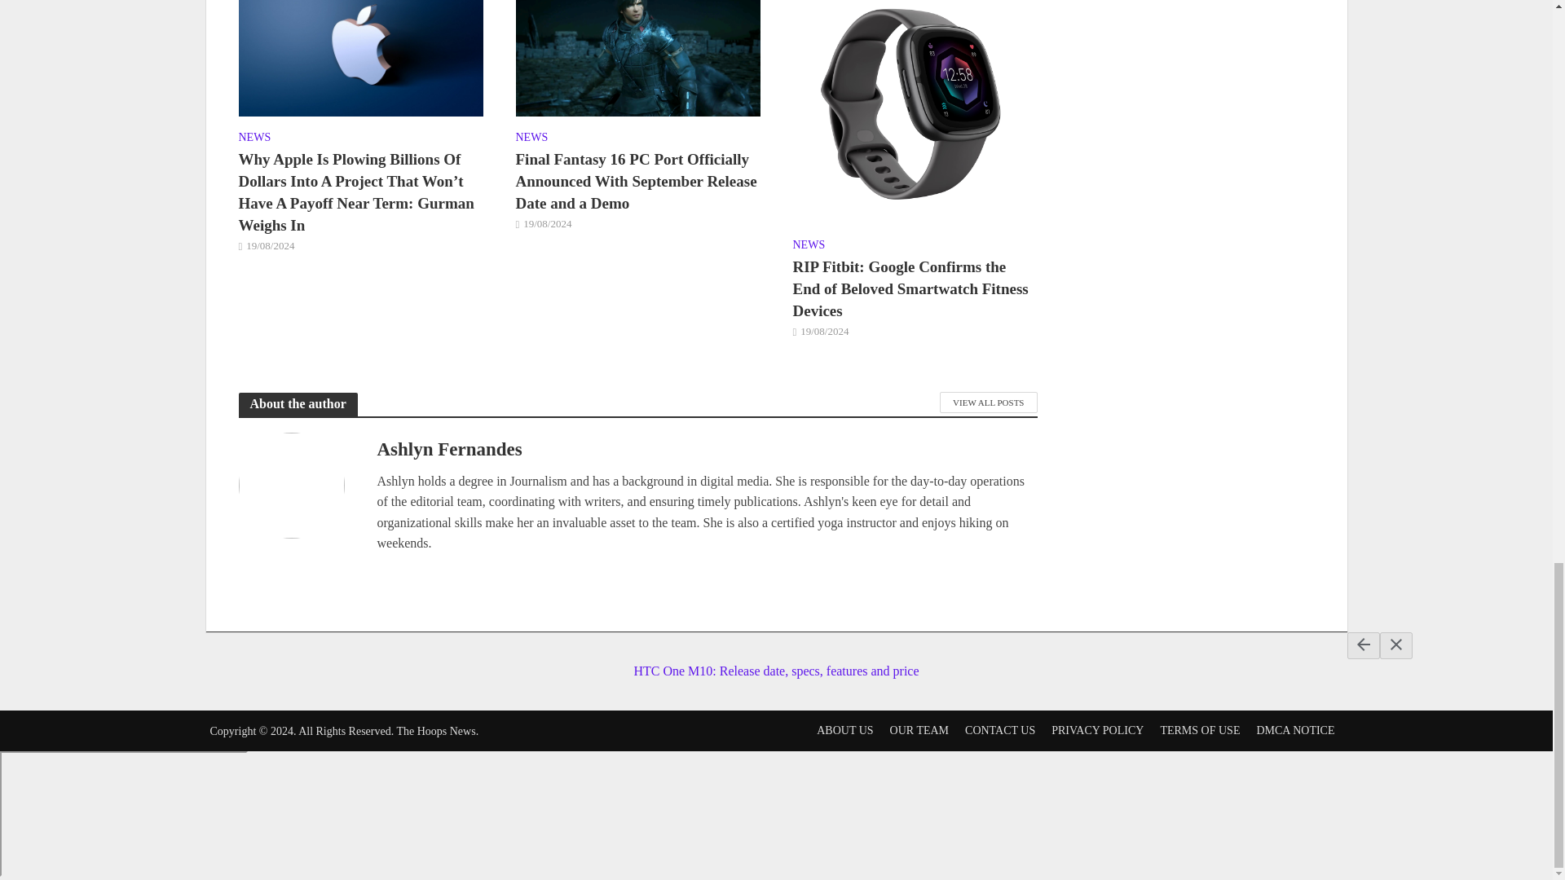 The image size is (1565, 880). Describe the element at coordinates (808, 246) in the screenshot. I see `NEWS` at that location.